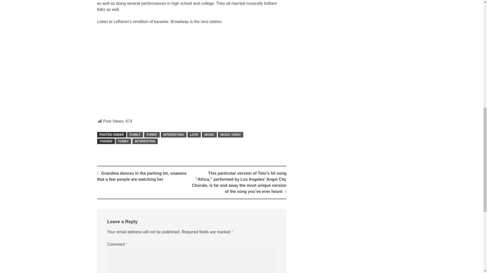 The image size is (487, 273). Describe the element at coordinates (194, 134) in the screenshot. I see `LOVE` at that location.